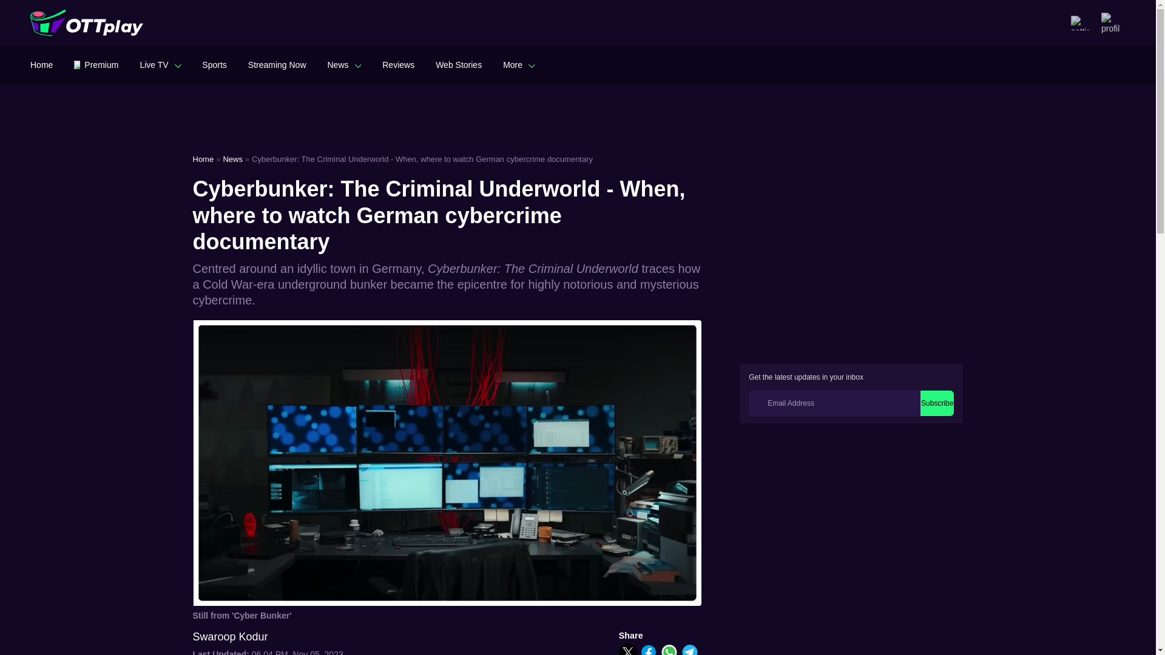  What do you see at coordinates (277, 64) in the screenshot?
I see `Streaming Now` at bounding box center [277, 64].